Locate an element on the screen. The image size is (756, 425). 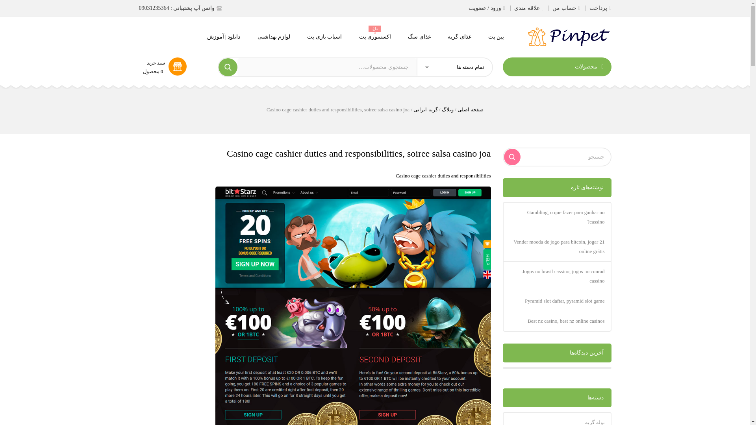
Search for: is located at coordinates (327, 67).